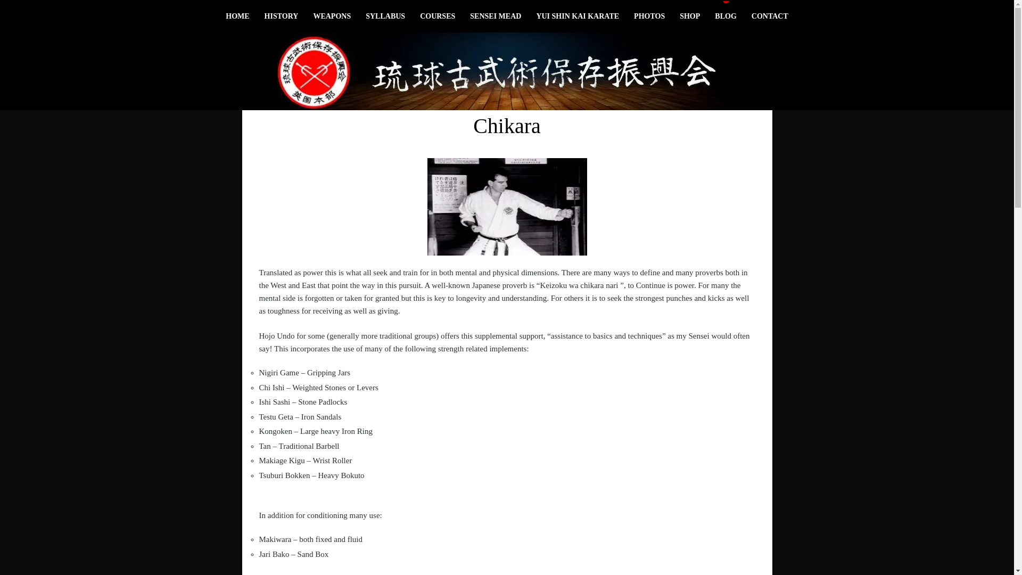  Describe the element at coordinates (725, 16) in the screenshot. I see `BLOG` at that location.